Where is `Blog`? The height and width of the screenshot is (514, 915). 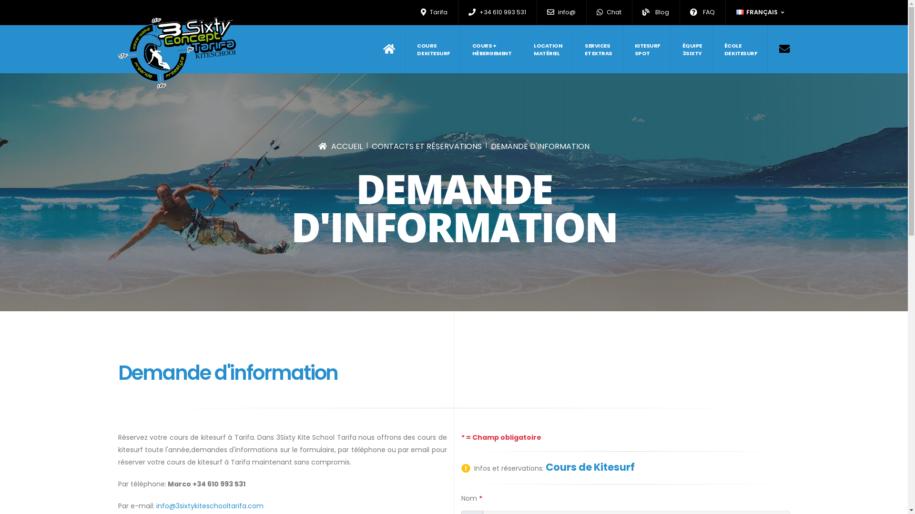 Blog is located at coordinates (656, 12).